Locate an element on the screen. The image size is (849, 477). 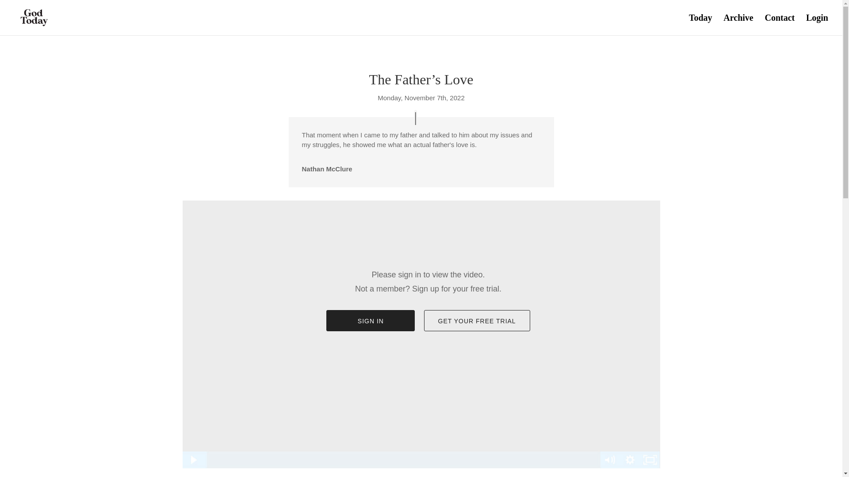
Contact is located at coordinates (780, 25).